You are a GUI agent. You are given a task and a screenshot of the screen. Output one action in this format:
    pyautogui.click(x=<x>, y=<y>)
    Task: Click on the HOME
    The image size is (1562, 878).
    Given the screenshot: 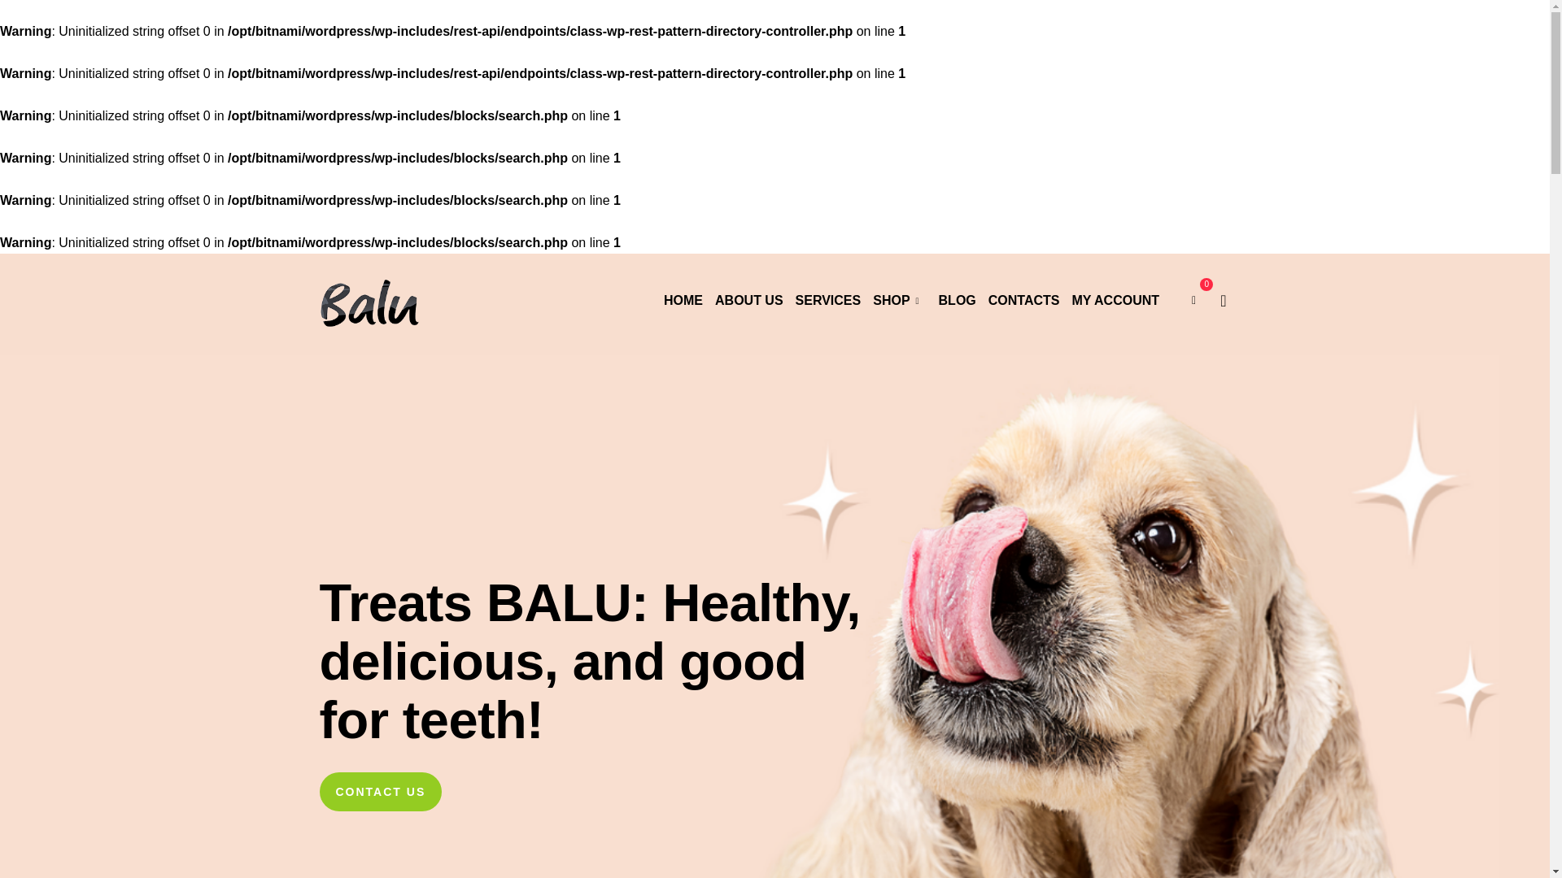 What is the action you would take?
    pyautogui.click(x=683, y=301)
    